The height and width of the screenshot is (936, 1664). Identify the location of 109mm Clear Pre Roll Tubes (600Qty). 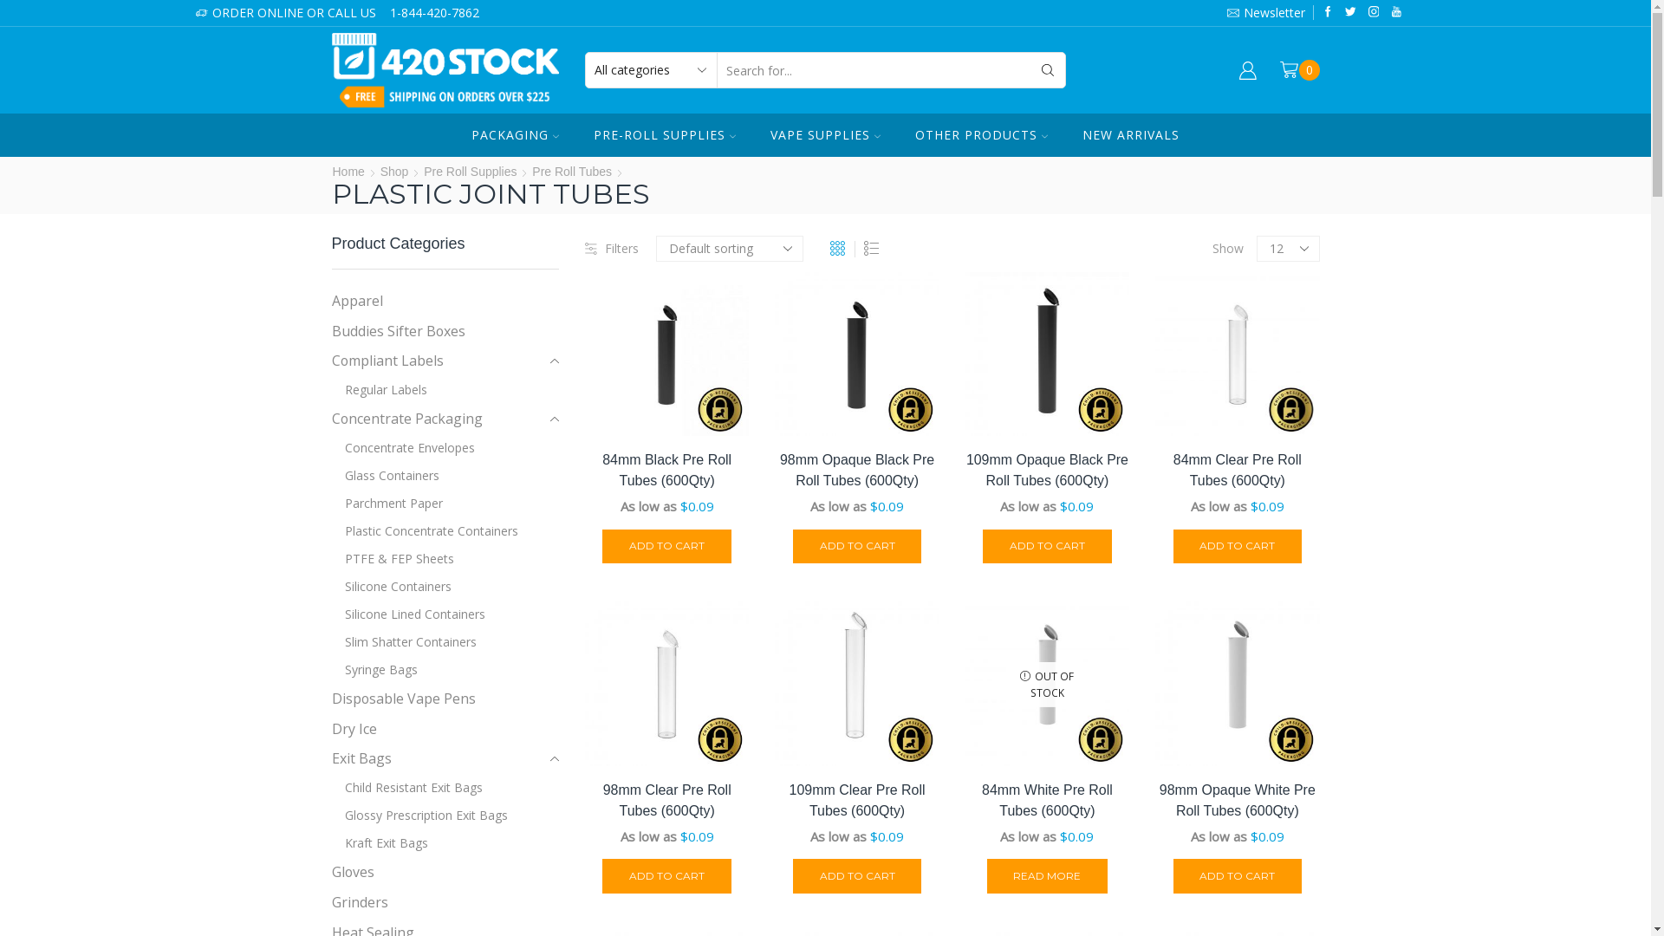
(856, 801).